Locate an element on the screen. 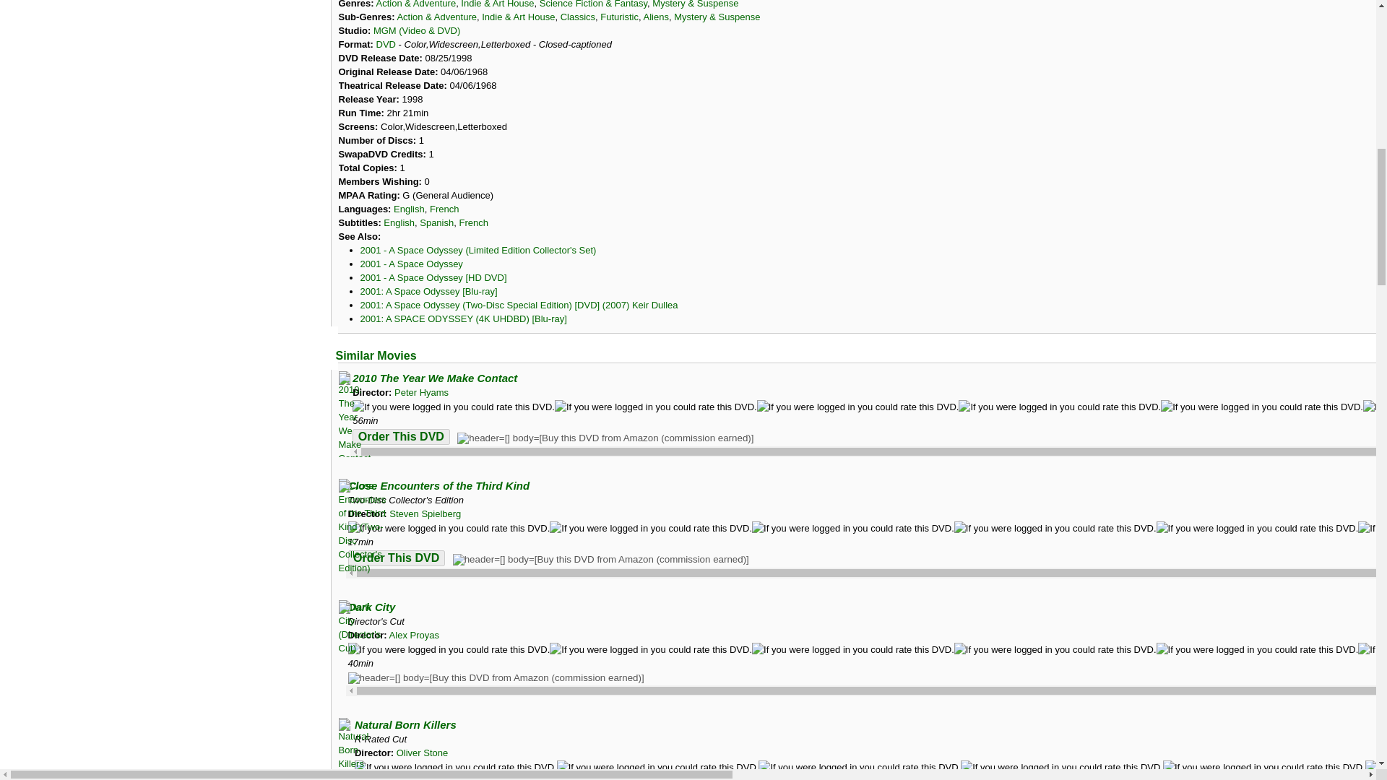 Image resolution: width=1387 pixels, height=780 pixels. Buy from Amazon is located at coordinates (605, 438).